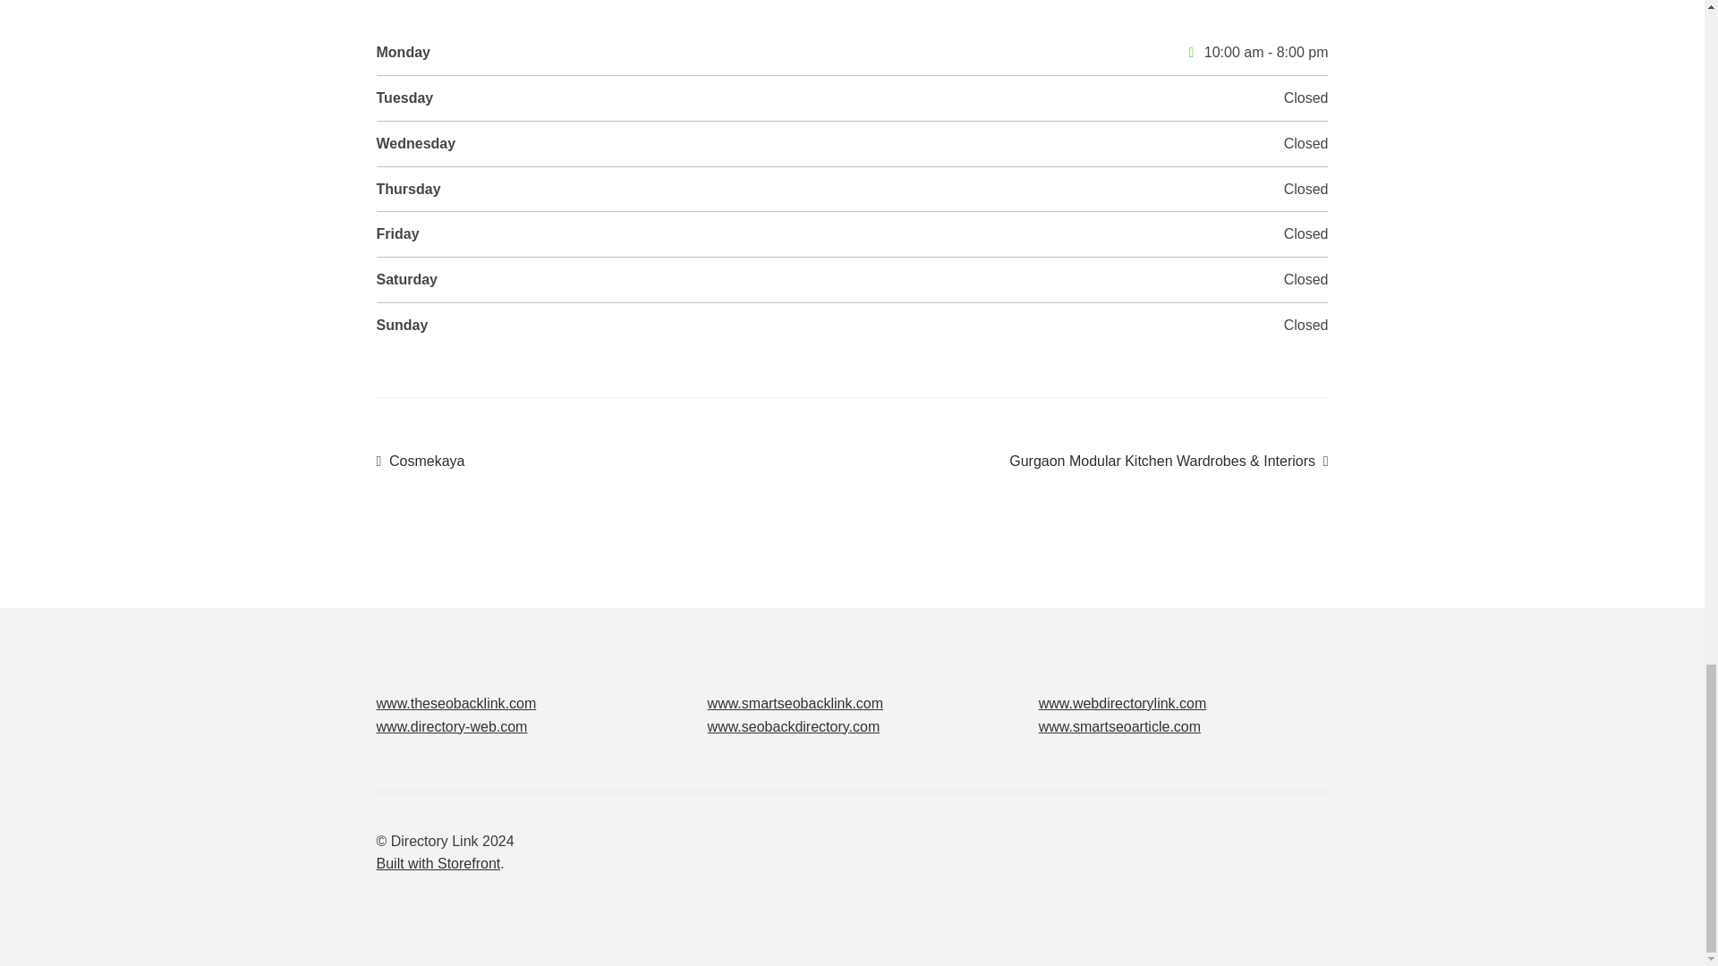 The image size is (1718, 966). What do you see at coordinates (794, 726) in the screenshot?
I see `www.seobackdirectory.com` at bounding box center [794, 726].